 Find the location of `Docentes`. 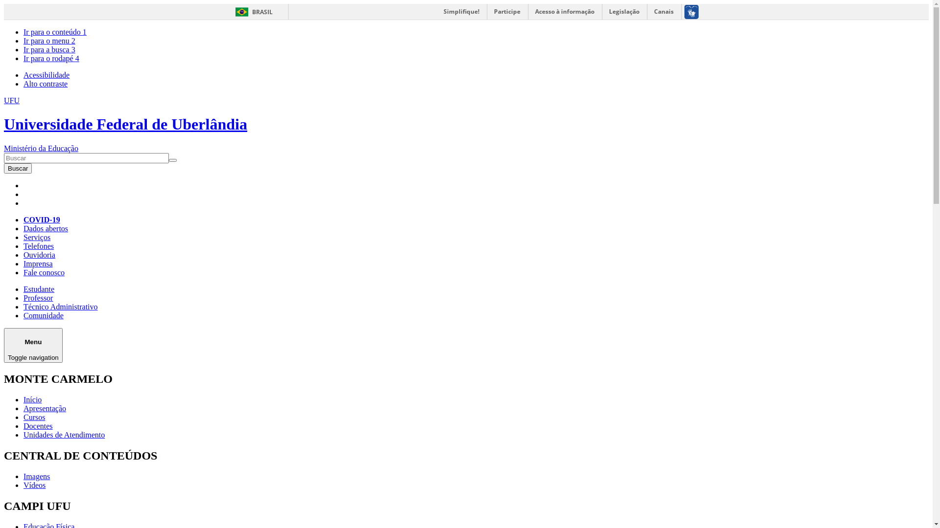

Docentes is located at coordinates (38, 426).